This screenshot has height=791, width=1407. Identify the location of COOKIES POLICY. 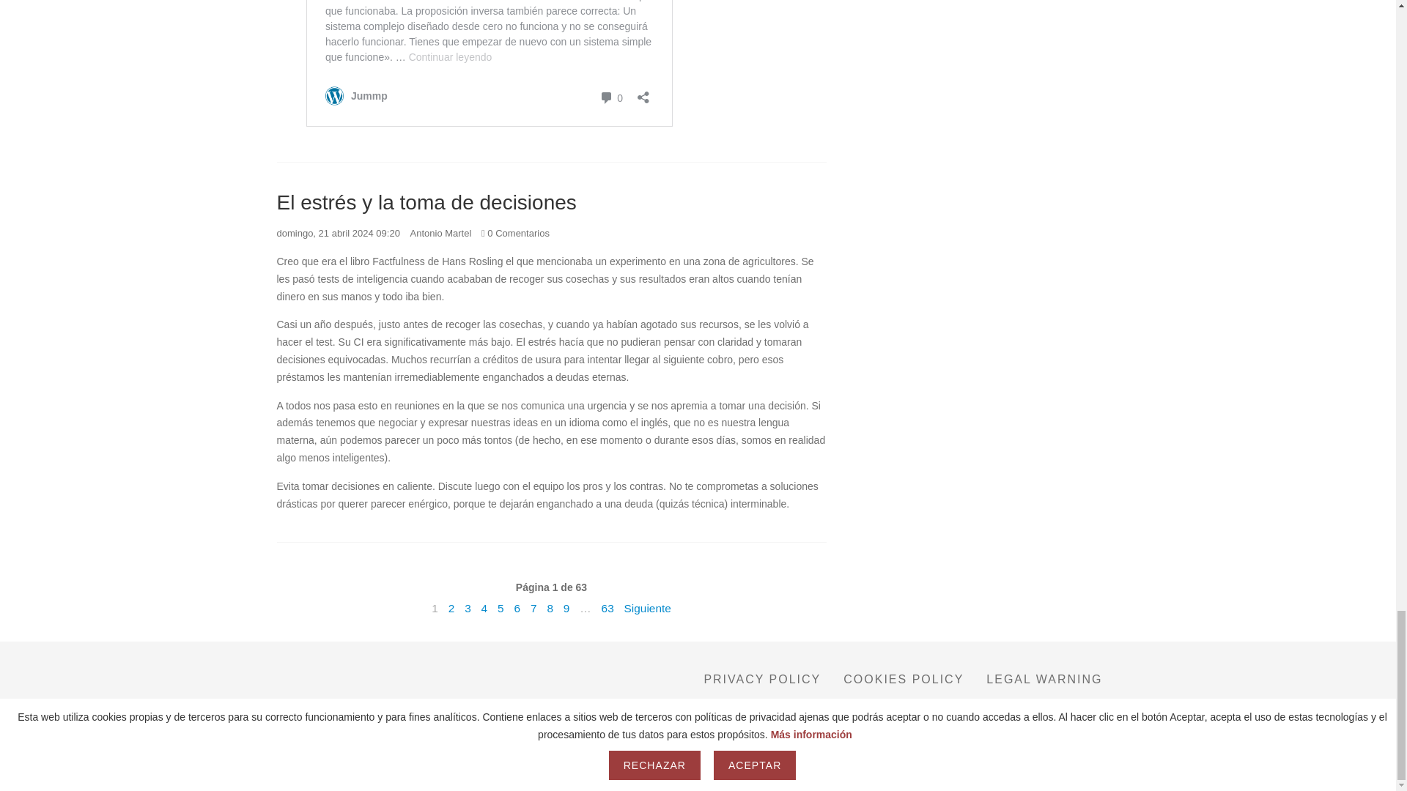
(903, 678).